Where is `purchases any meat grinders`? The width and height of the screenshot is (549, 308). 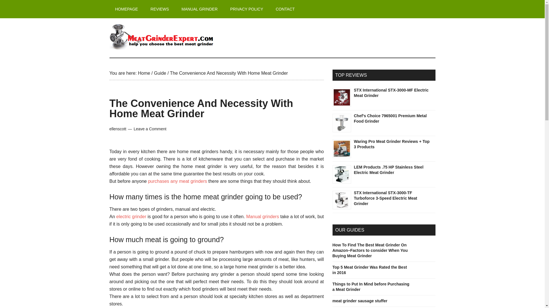
purchases any meat grinders is located at coordinates (177, 181).